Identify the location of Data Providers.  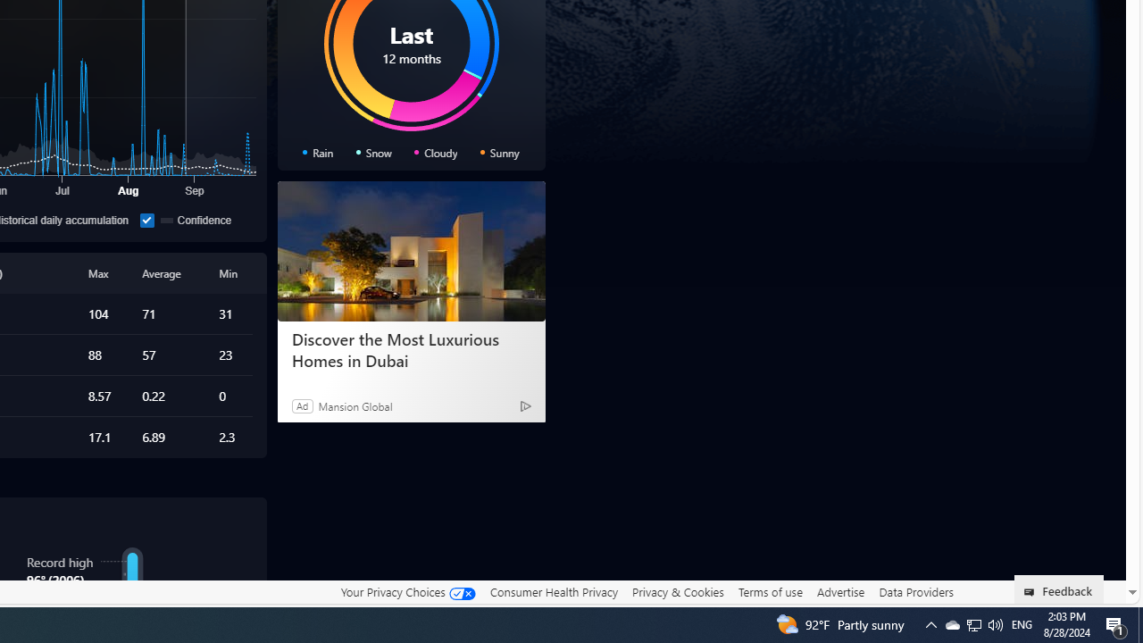
(916, 592).